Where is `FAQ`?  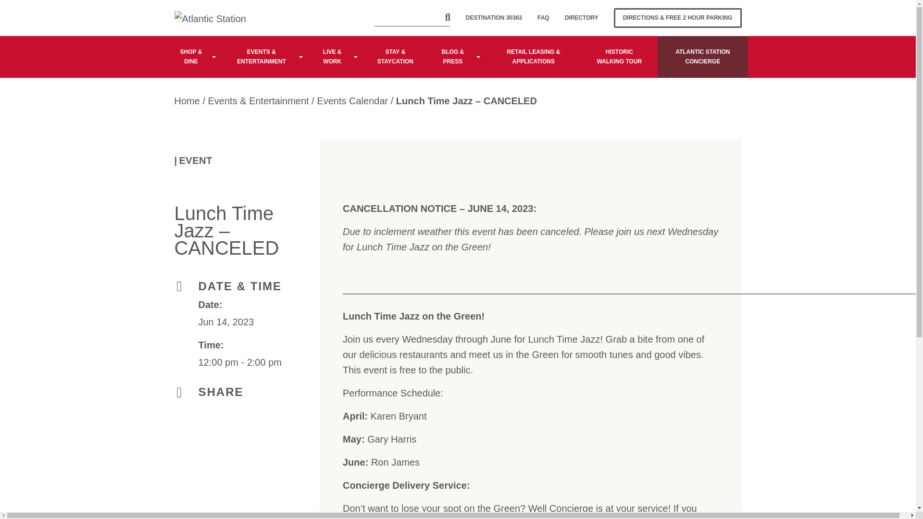 FAQ is located at coordinates (543, 18).